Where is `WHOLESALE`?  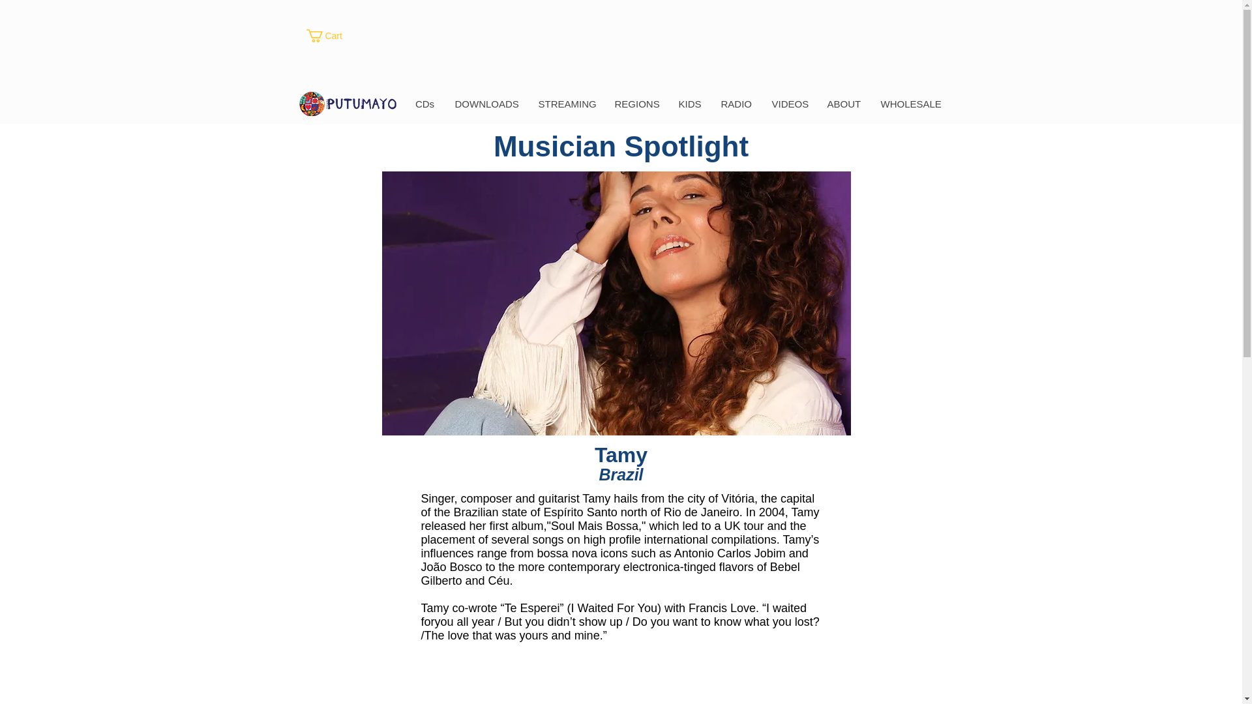 WHOLESALE is located at coordinates (909, 104).